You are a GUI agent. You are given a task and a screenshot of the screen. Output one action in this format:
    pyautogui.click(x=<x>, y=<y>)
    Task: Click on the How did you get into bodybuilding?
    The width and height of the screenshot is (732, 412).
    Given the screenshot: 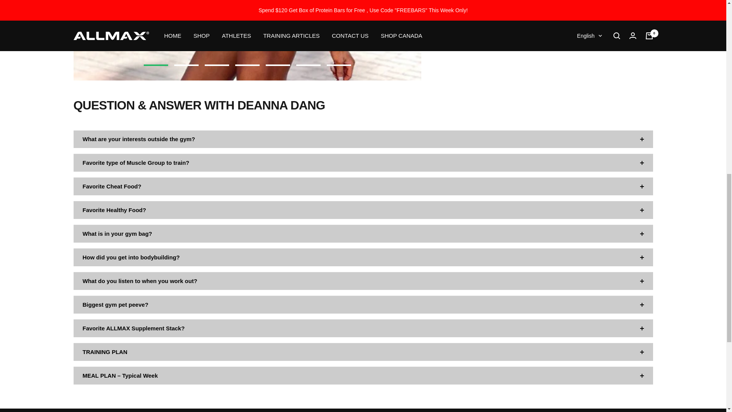 What is the action you would take?
    pyautogui.click(x=363, y=257)
    